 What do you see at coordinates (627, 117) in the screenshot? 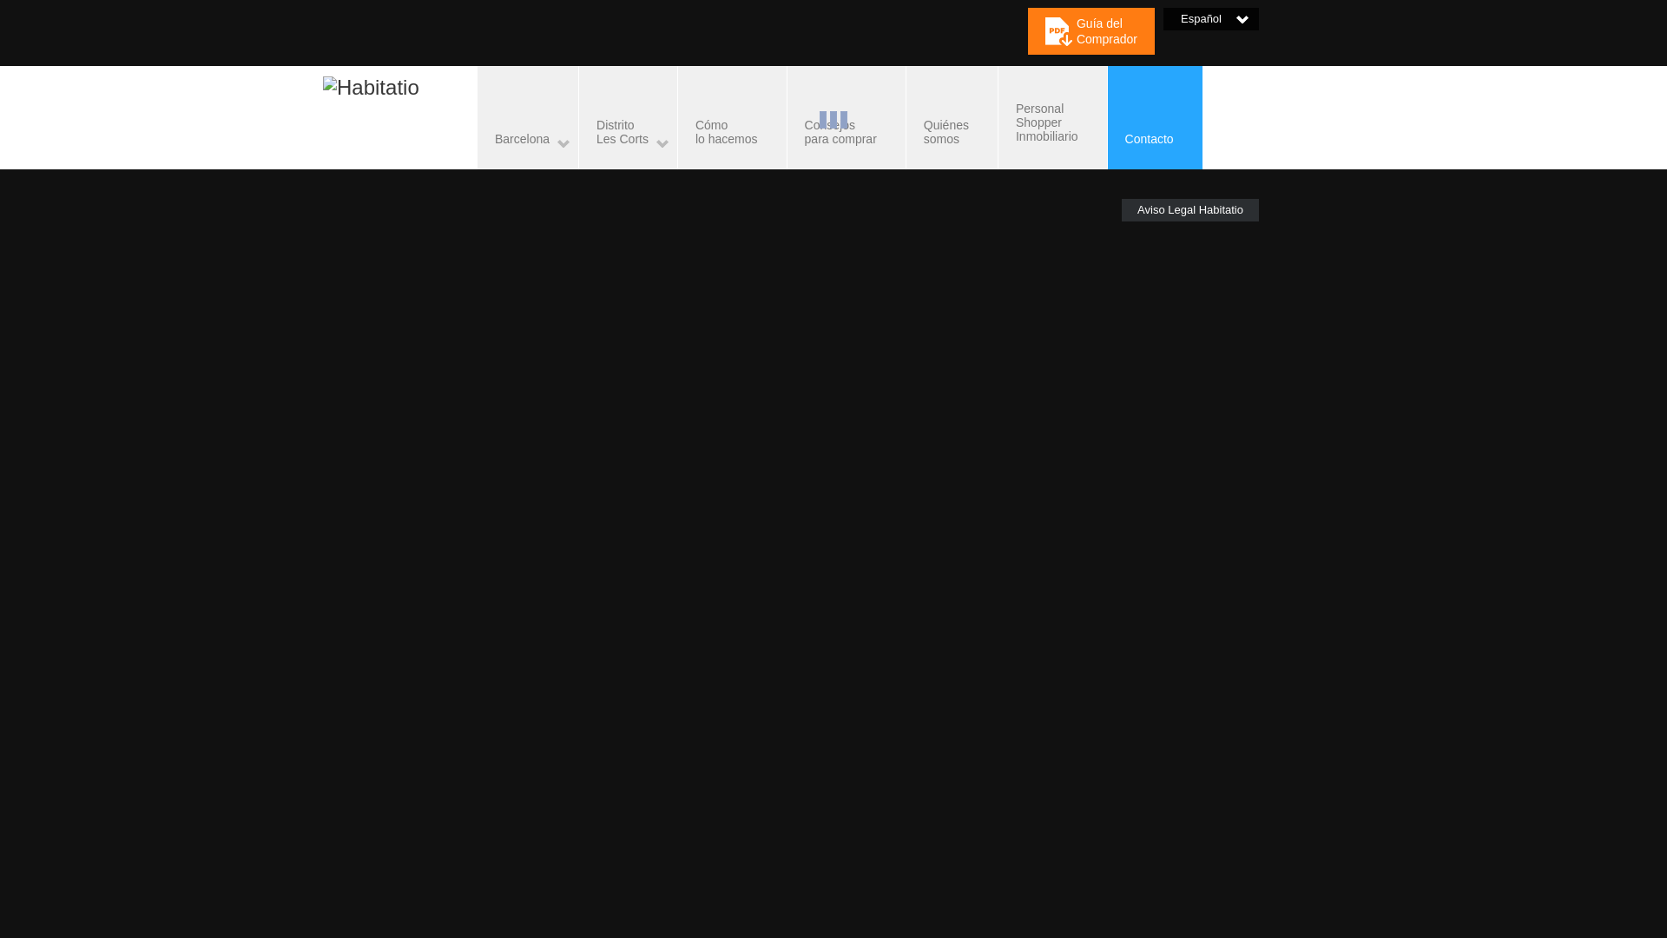
I see `Inmobiliaria en Barcelona` at bounding box center [627, 117].